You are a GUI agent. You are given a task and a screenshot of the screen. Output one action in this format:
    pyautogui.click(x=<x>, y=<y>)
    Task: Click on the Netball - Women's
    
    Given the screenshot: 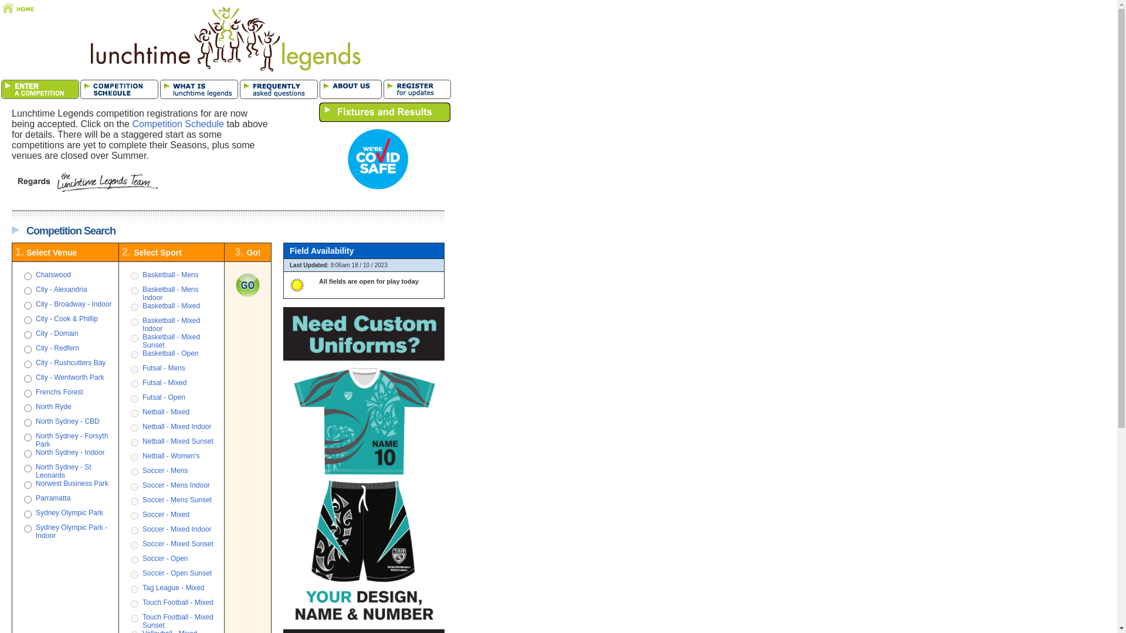 What is the action you would take?
    pyautogui.click(x=171, y=456)
    